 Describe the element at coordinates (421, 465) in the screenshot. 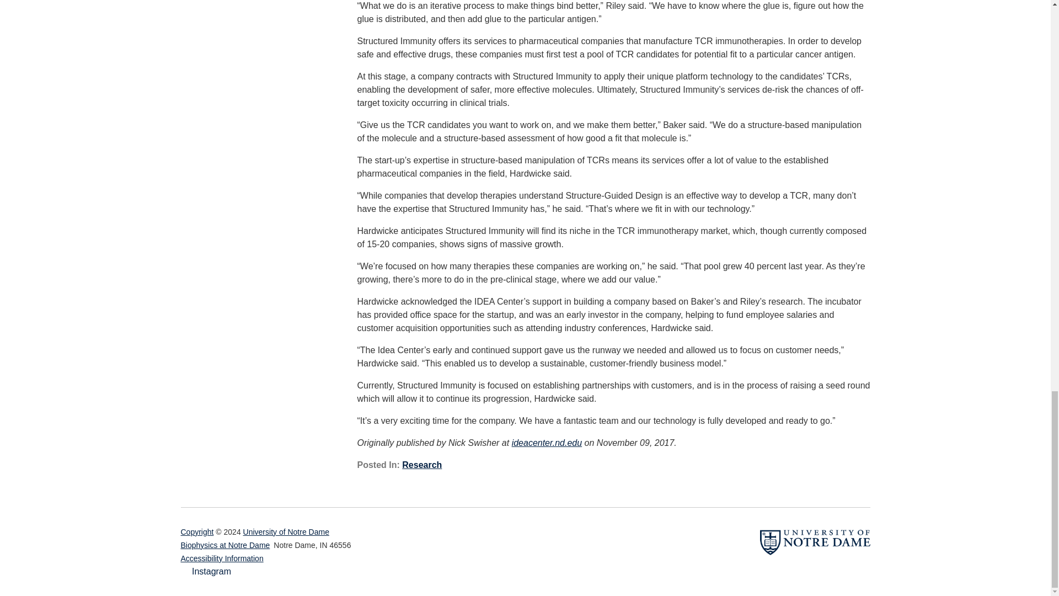

I see `Research` at that location.